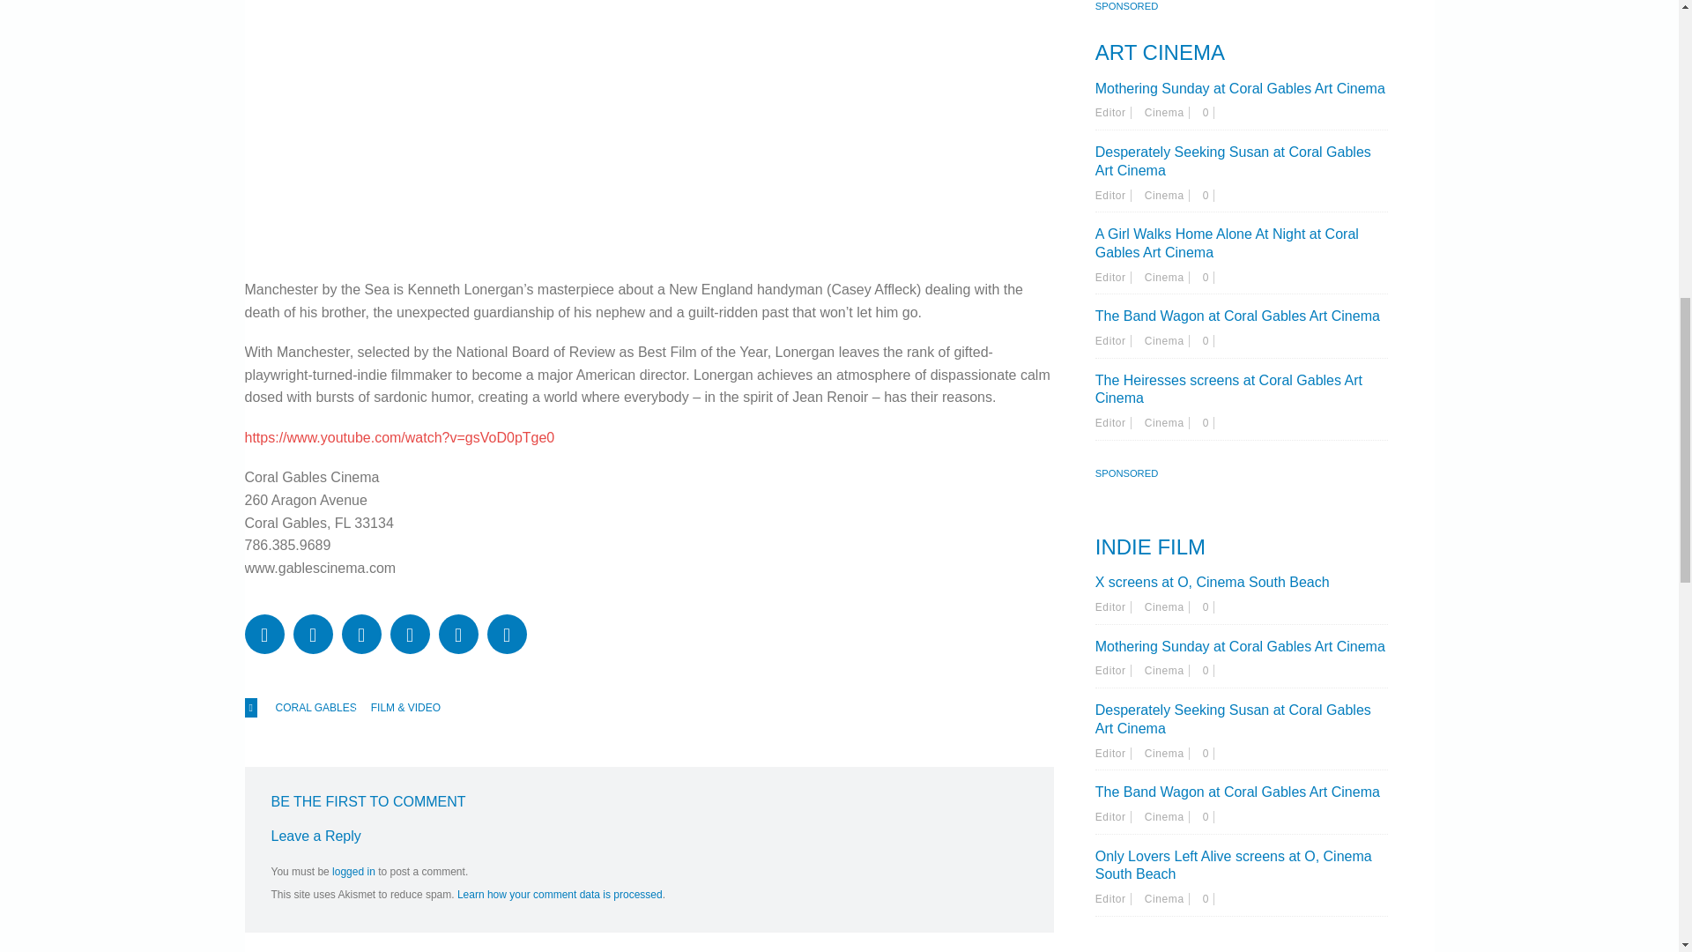  I want to click on 0, so click(1209, 899).